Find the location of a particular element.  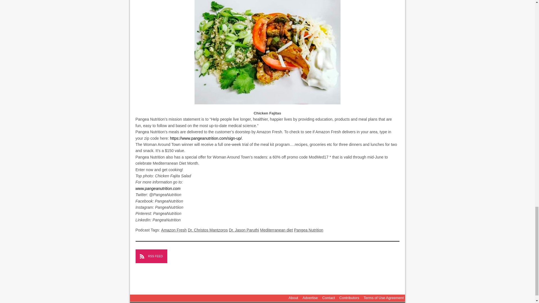

www.pangeanutrition.com is located at coordinates (157, 189).